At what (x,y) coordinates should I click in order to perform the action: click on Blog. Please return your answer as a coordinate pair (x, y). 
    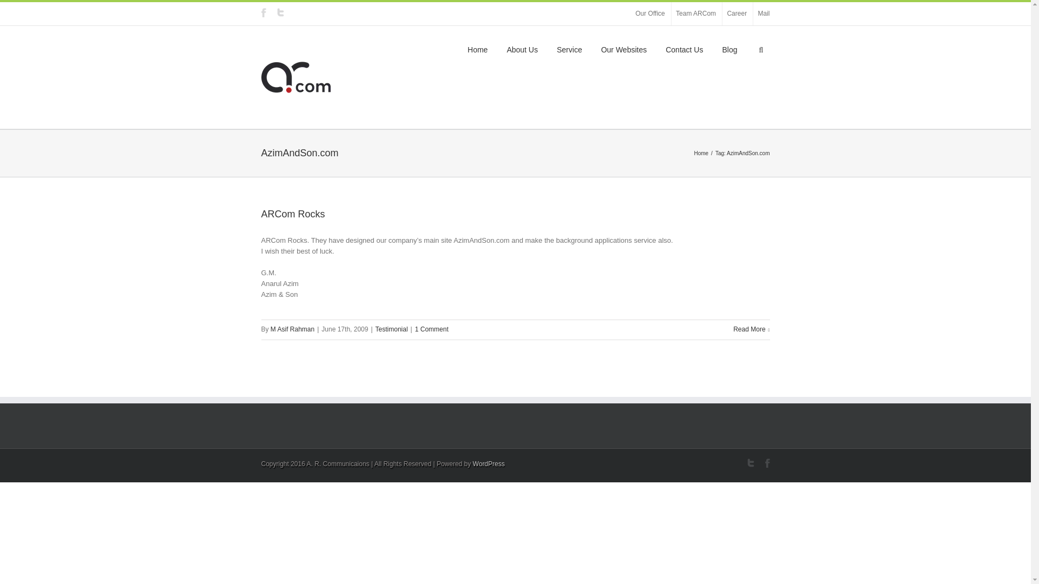
    Looking at the image, I should click on (729, 49).